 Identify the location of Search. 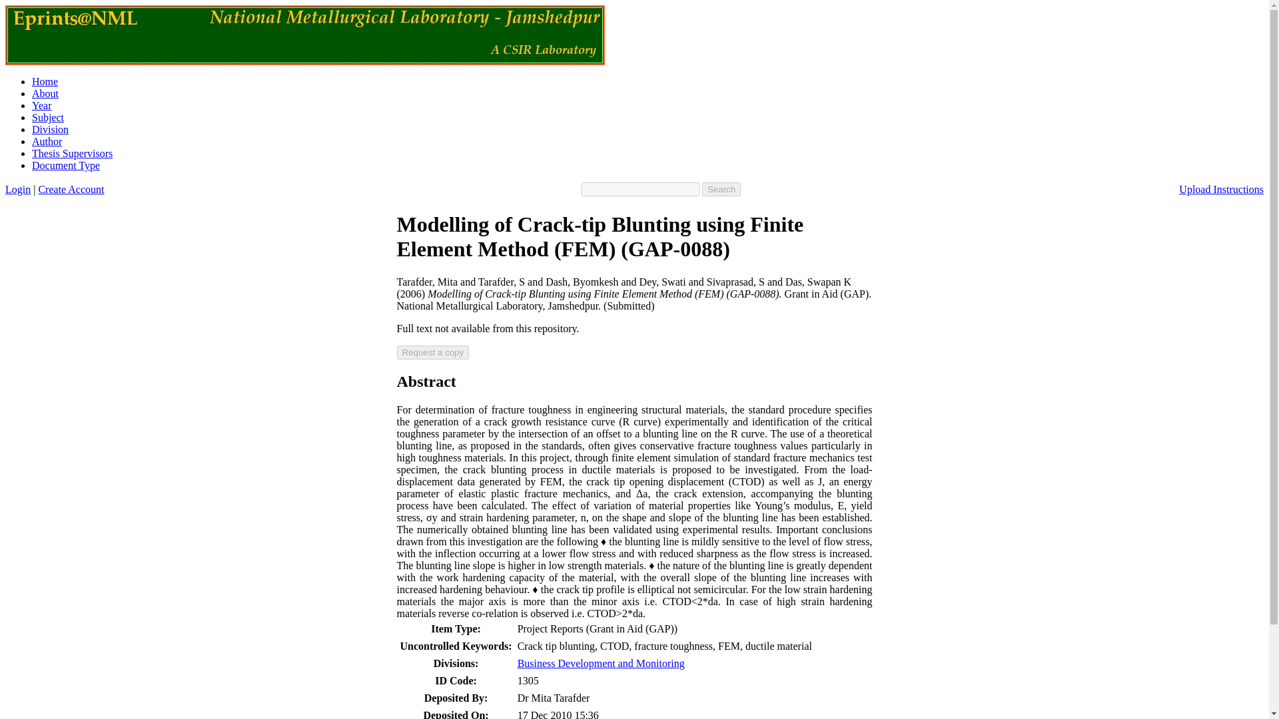
(721, 189).